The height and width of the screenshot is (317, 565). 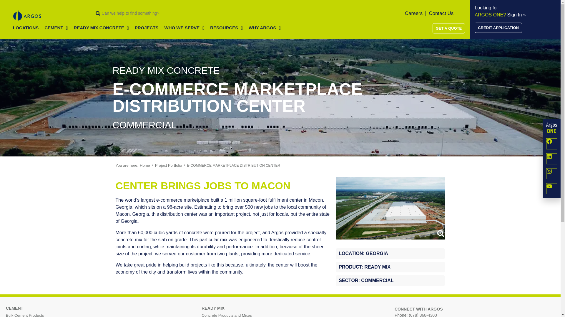 What do you see at coordinates (101, 28) in the screenshot?
I see `READY MIX CONCRETE` at bounding box center [101, 28].